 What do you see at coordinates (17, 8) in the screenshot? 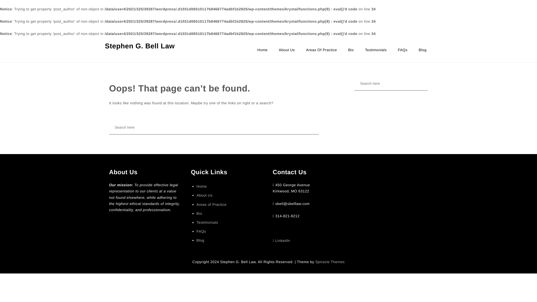
I see `Search` at bounding box center [17, 8].